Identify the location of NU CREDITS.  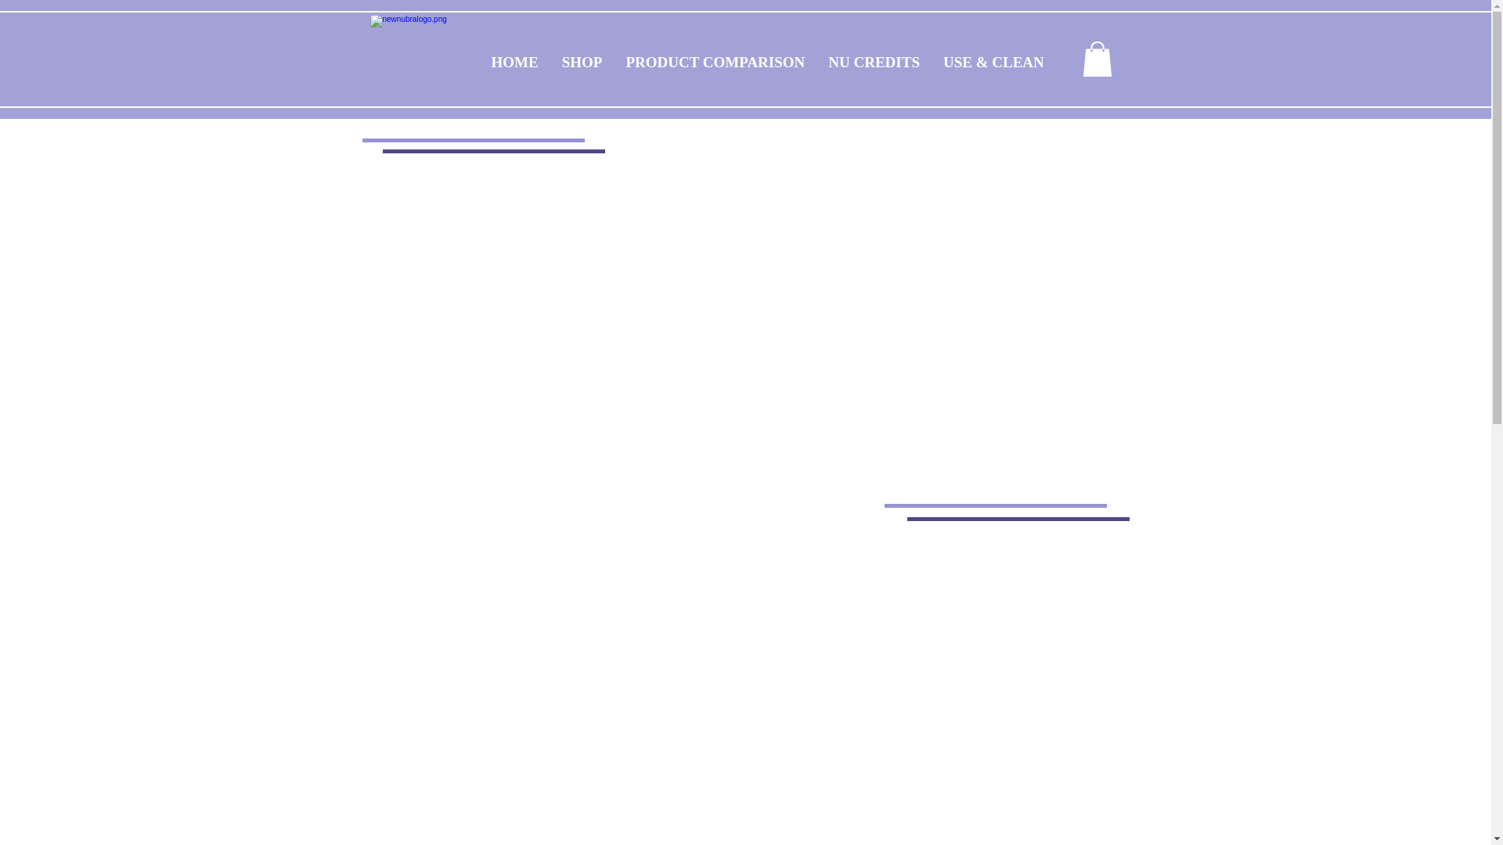
(874, 63).